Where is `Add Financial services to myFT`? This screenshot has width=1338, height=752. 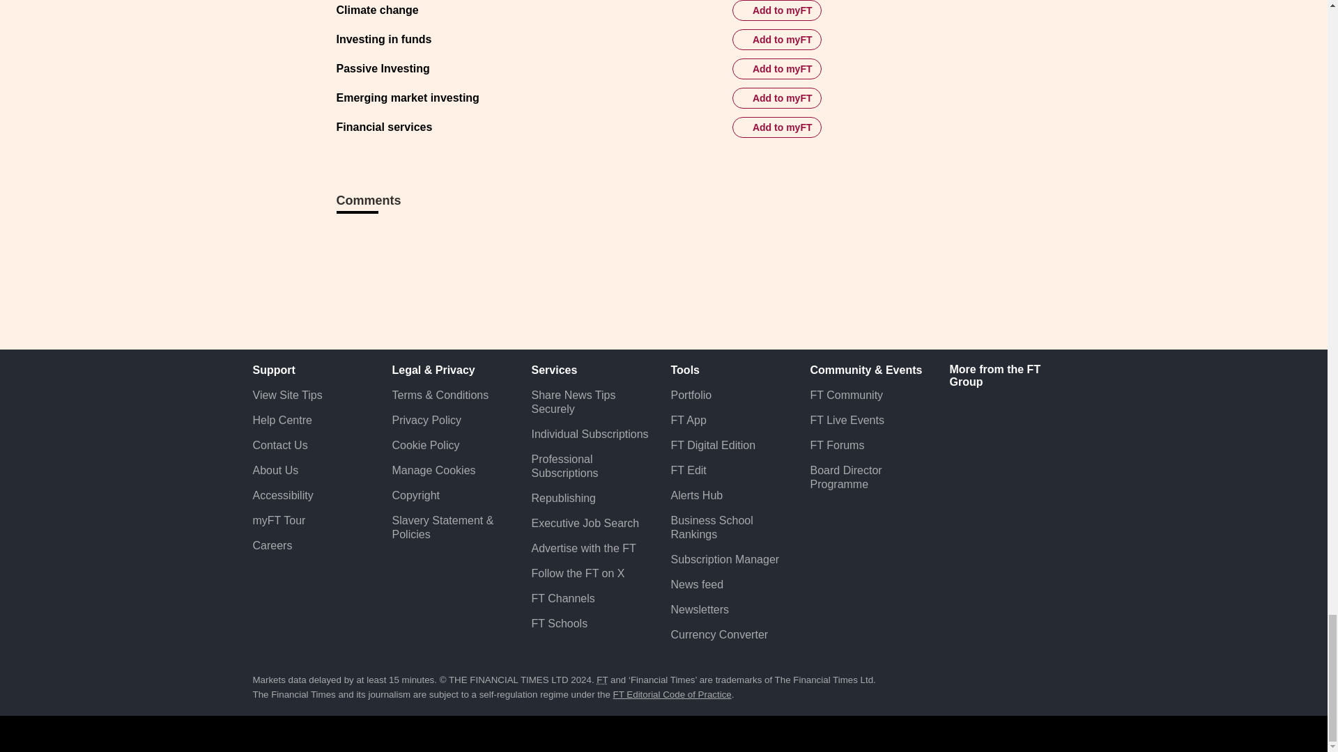
Add Financial services to myFT is located at coordinates (776, 127).